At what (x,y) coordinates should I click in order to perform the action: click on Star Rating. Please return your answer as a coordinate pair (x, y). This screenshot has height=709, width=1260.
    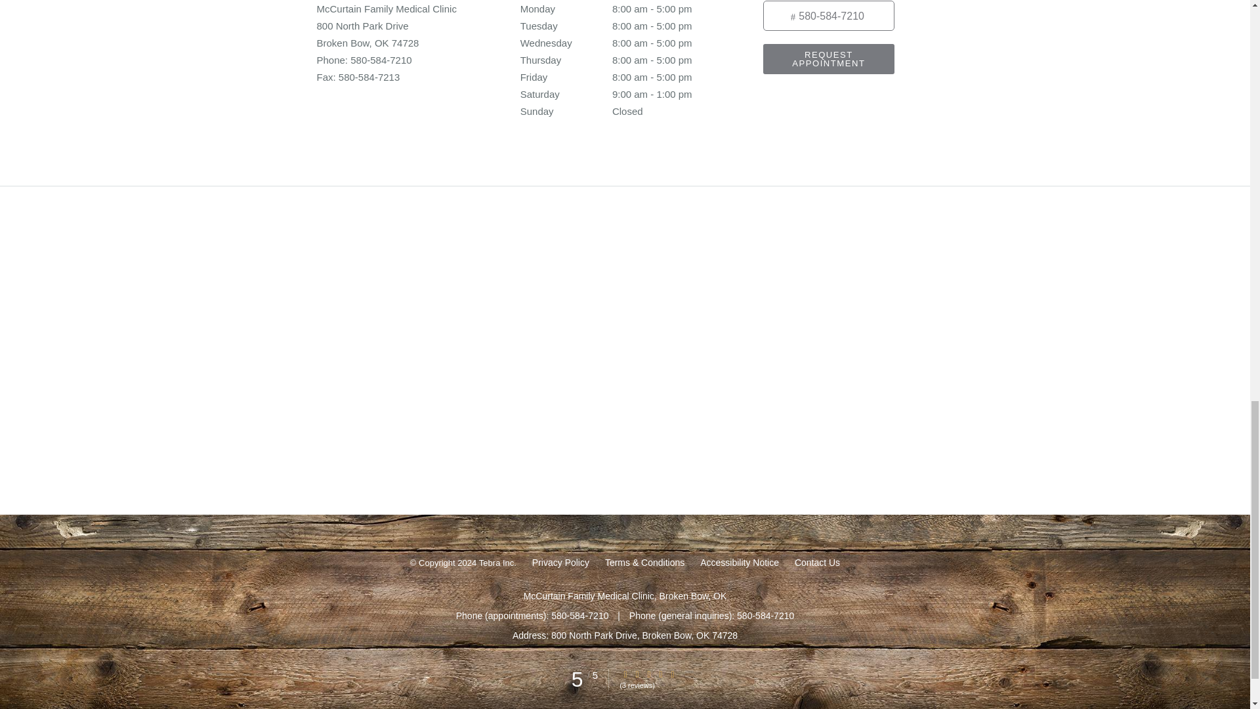
    Looking at the image, I should click on (637, 674).